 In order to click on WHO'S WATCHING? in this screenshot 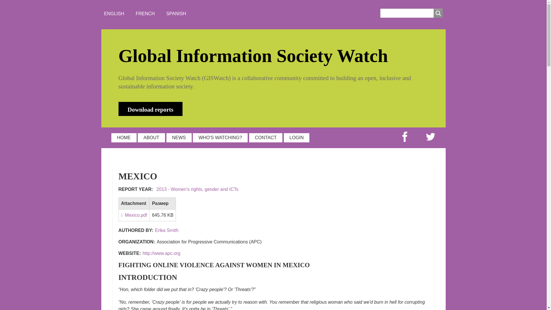, I will do `click(220, 138)`.